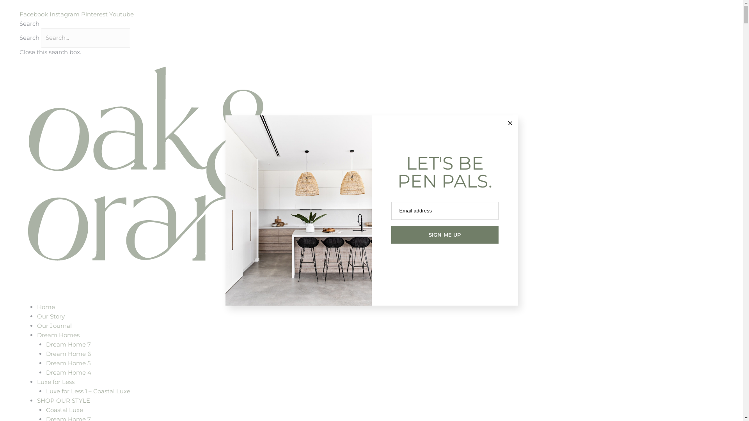 The image size is (749, 421). I want to click on Our Story, so click(51, 317).